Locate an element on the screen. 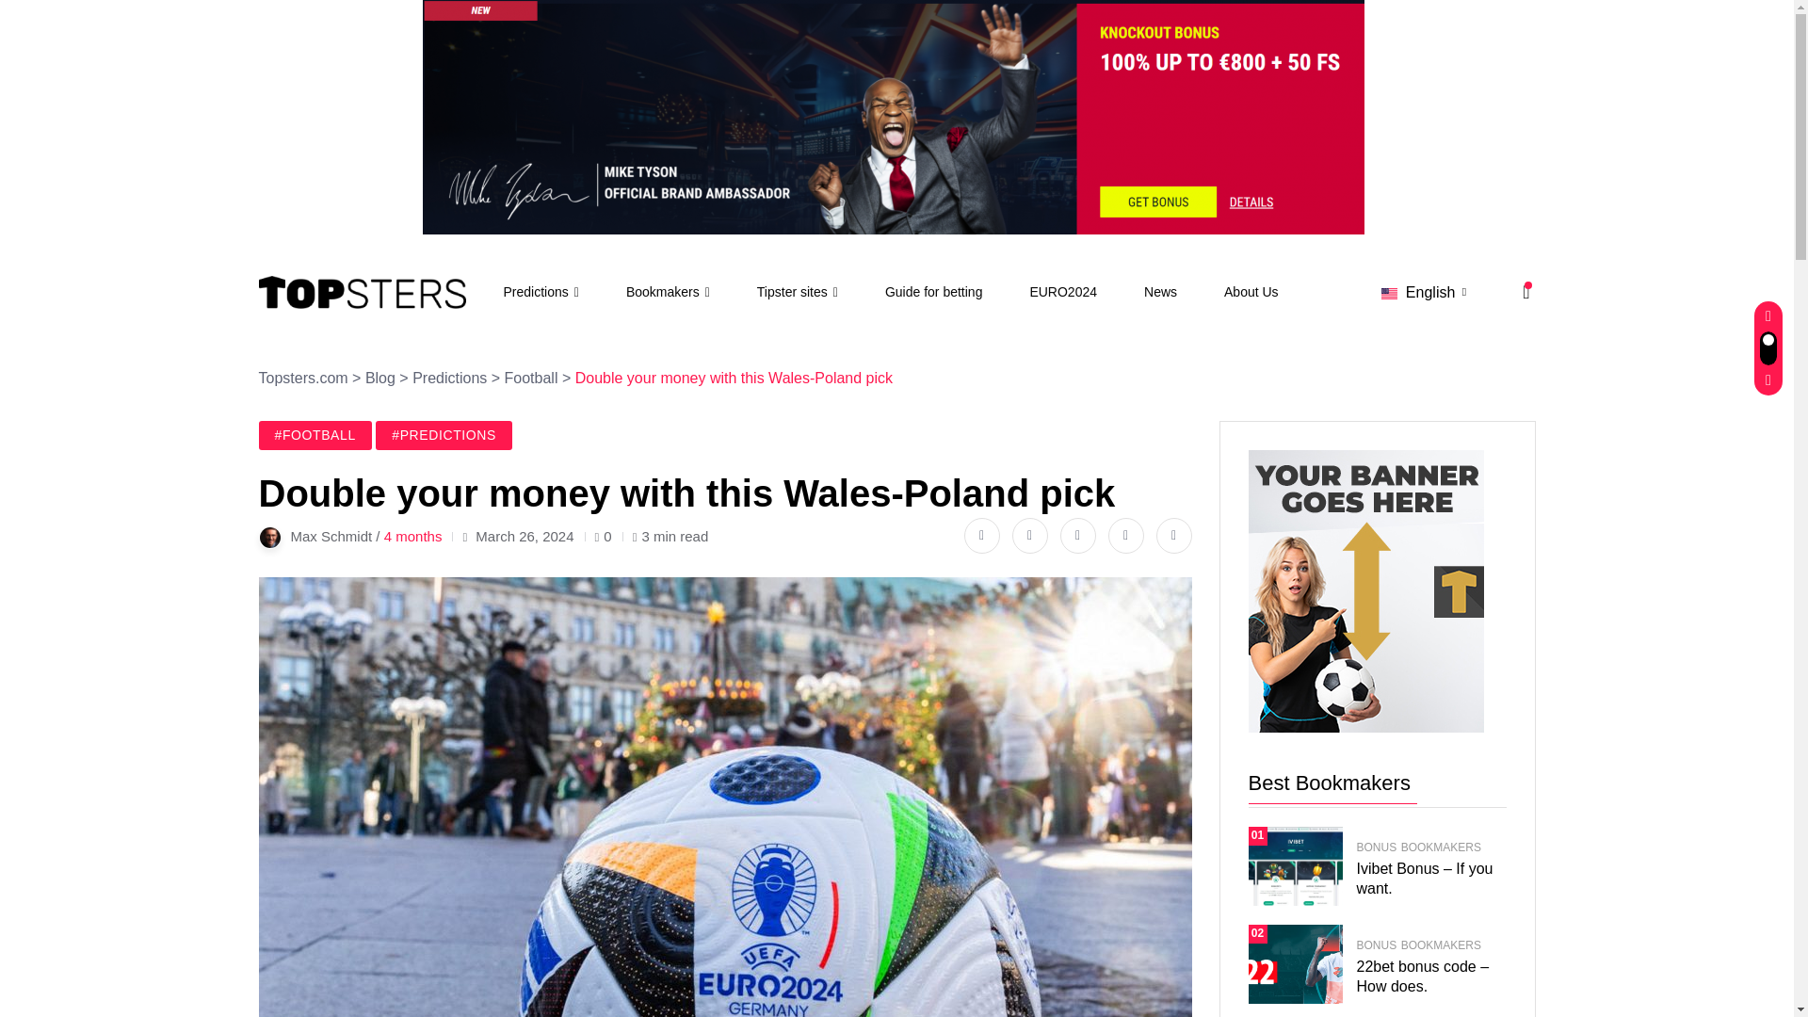  Go to the Football Category archives. is located at coordinates (531, 379).